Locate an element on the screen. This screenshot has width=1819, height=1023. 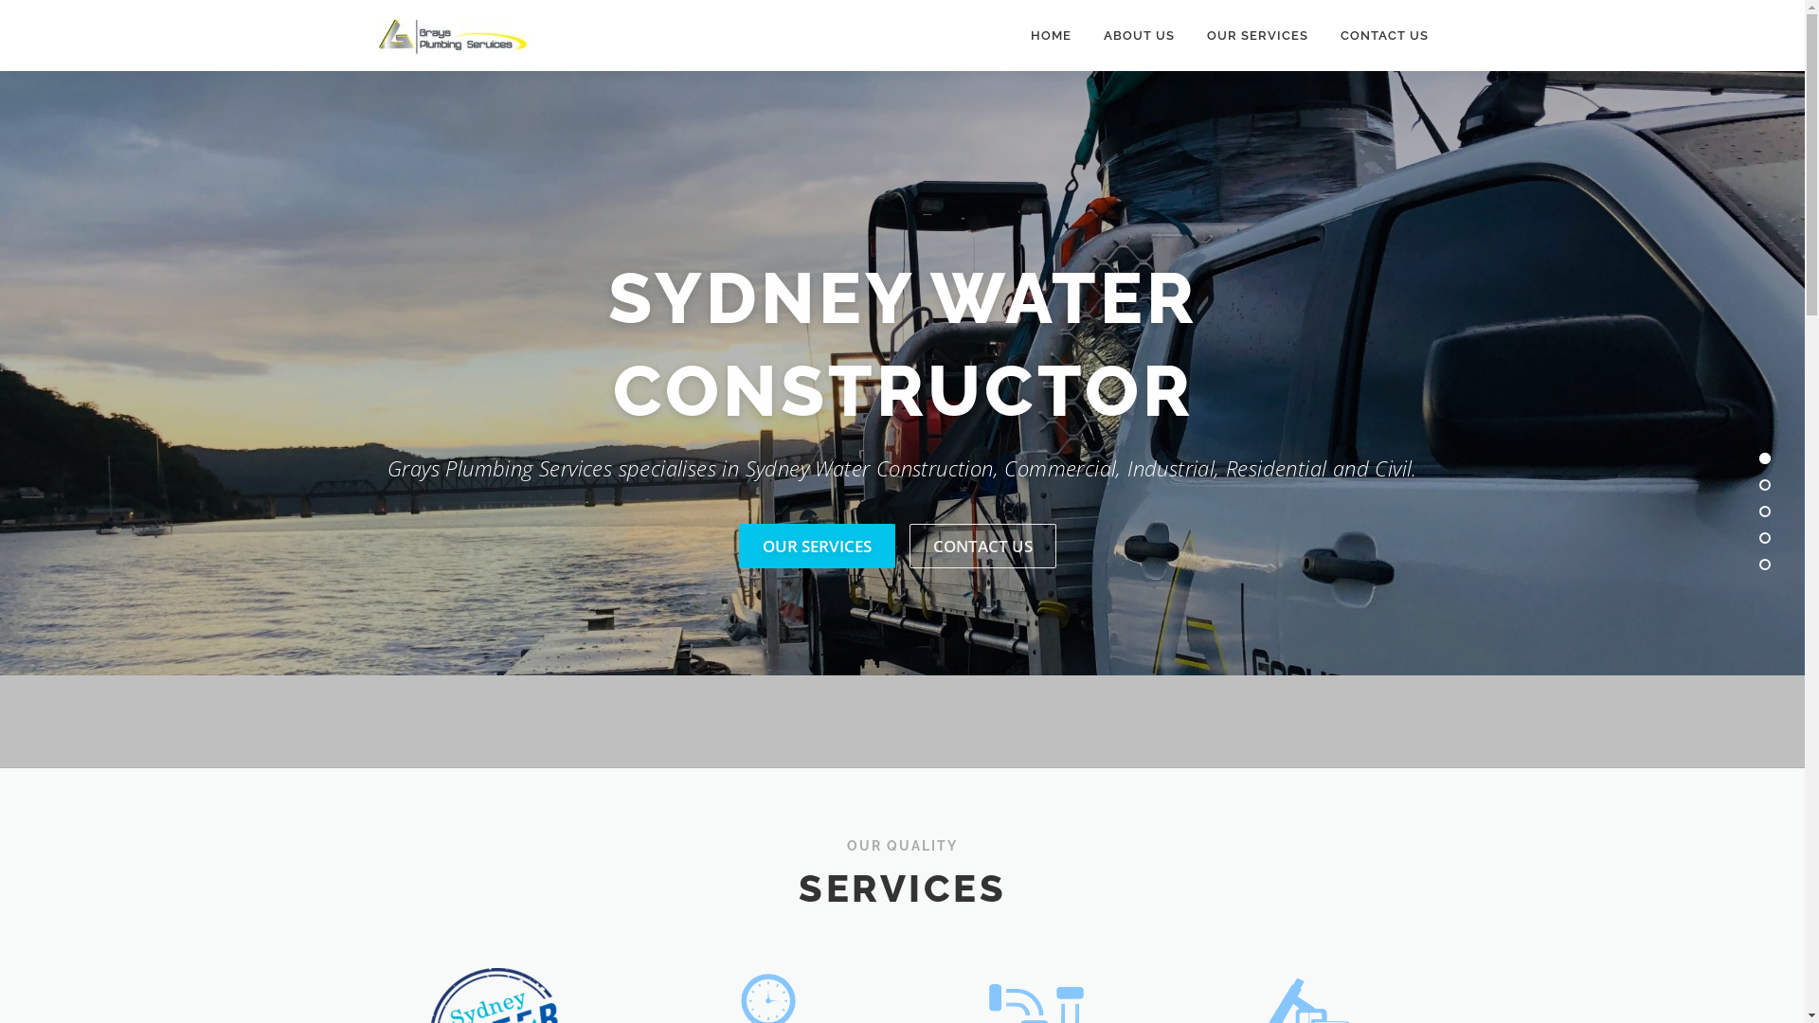
CONTACT US is located at coordinates (983, 546).